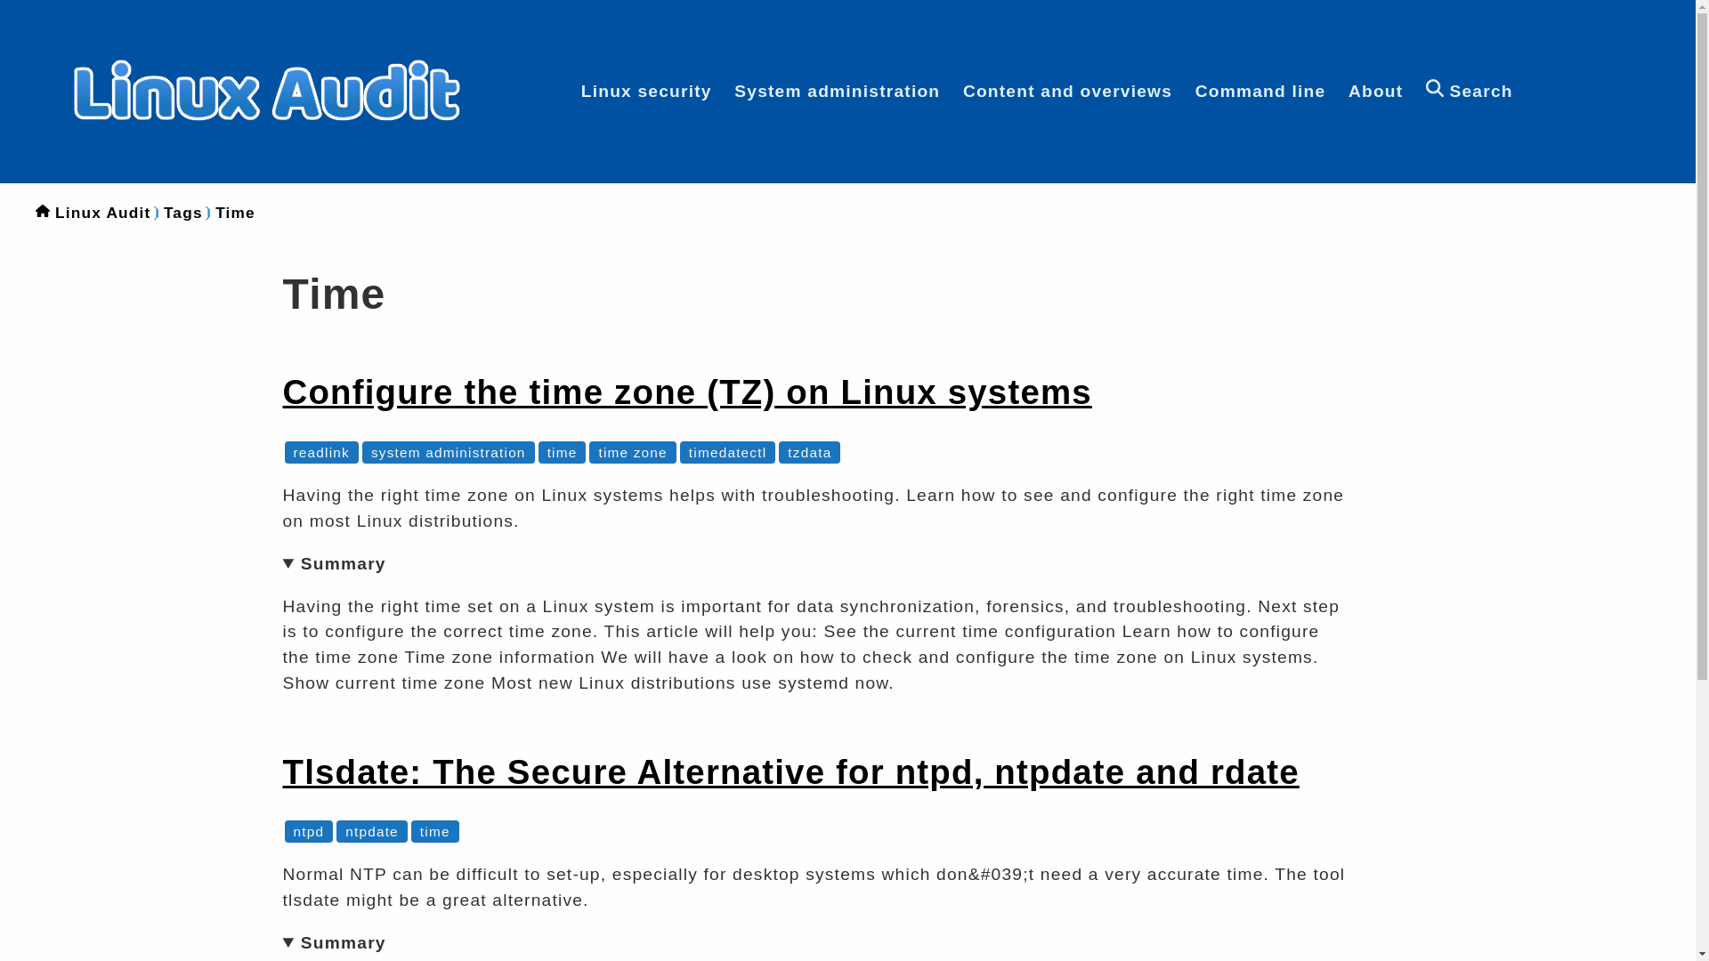  What do you see at coordinates (1375, 91) in the screenshot?
I see `About` at bounding box center [1375, 91].